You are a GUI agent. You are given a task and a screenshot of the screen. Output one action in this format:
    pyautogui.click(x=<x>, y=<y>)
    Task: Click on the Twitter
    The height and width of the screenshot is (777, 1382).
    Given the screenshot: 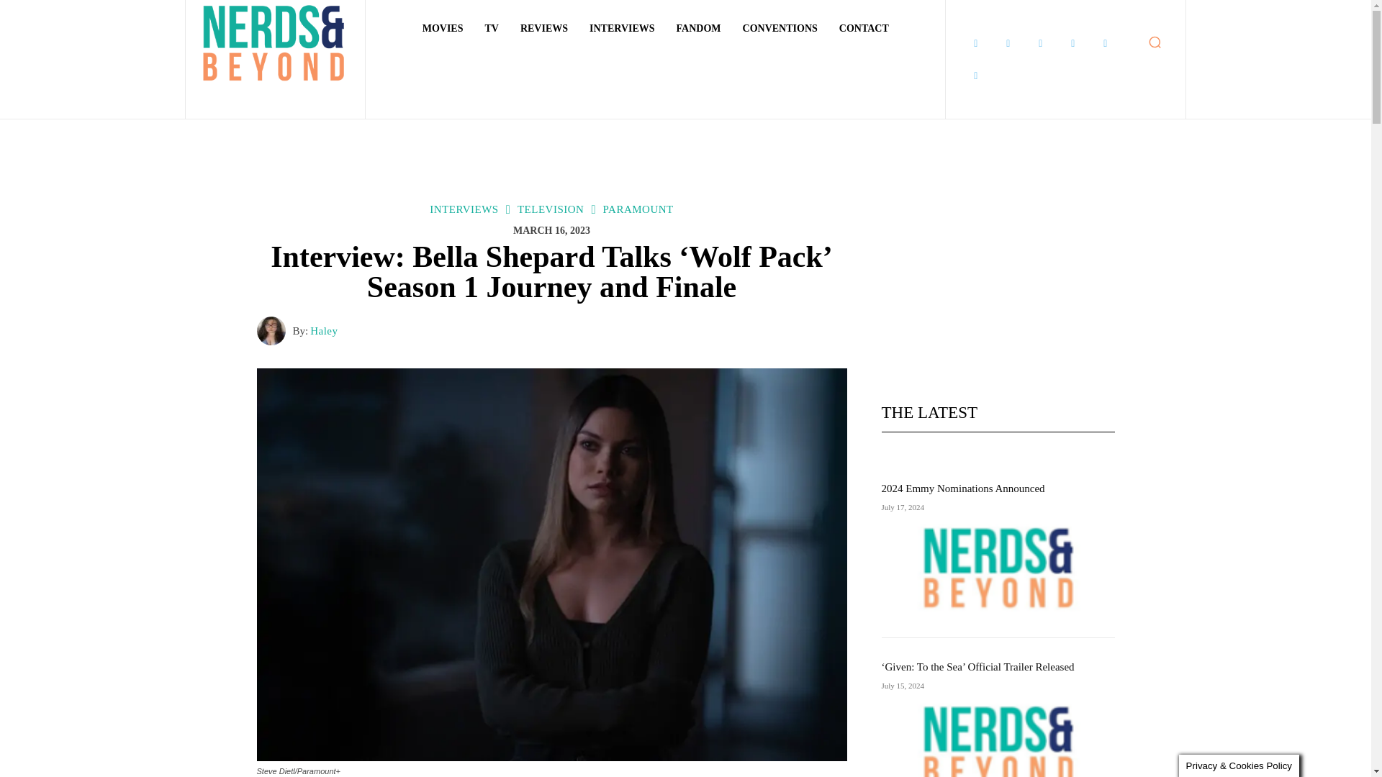 What is the action you would take?
    pyautogui.click(x=1106, y=43)
    